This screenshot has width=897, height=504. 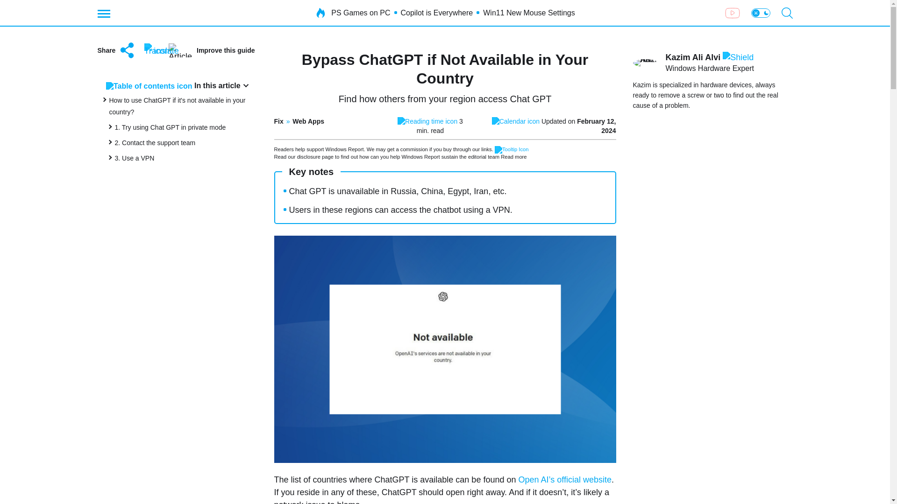 What do you see at coordinates (361, 13) in the screenshot?
I see `PS Games on PC` at bounding box center [361, 13].